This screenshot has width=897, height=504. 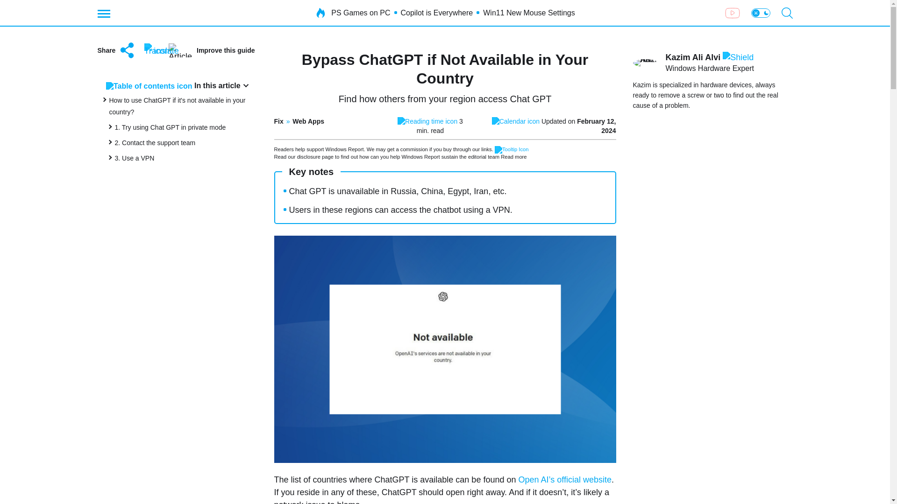 What do you see at coordinates (361, 13) in the screenshot?
I see `PS Games on PC` at bounding box center [361, 13].